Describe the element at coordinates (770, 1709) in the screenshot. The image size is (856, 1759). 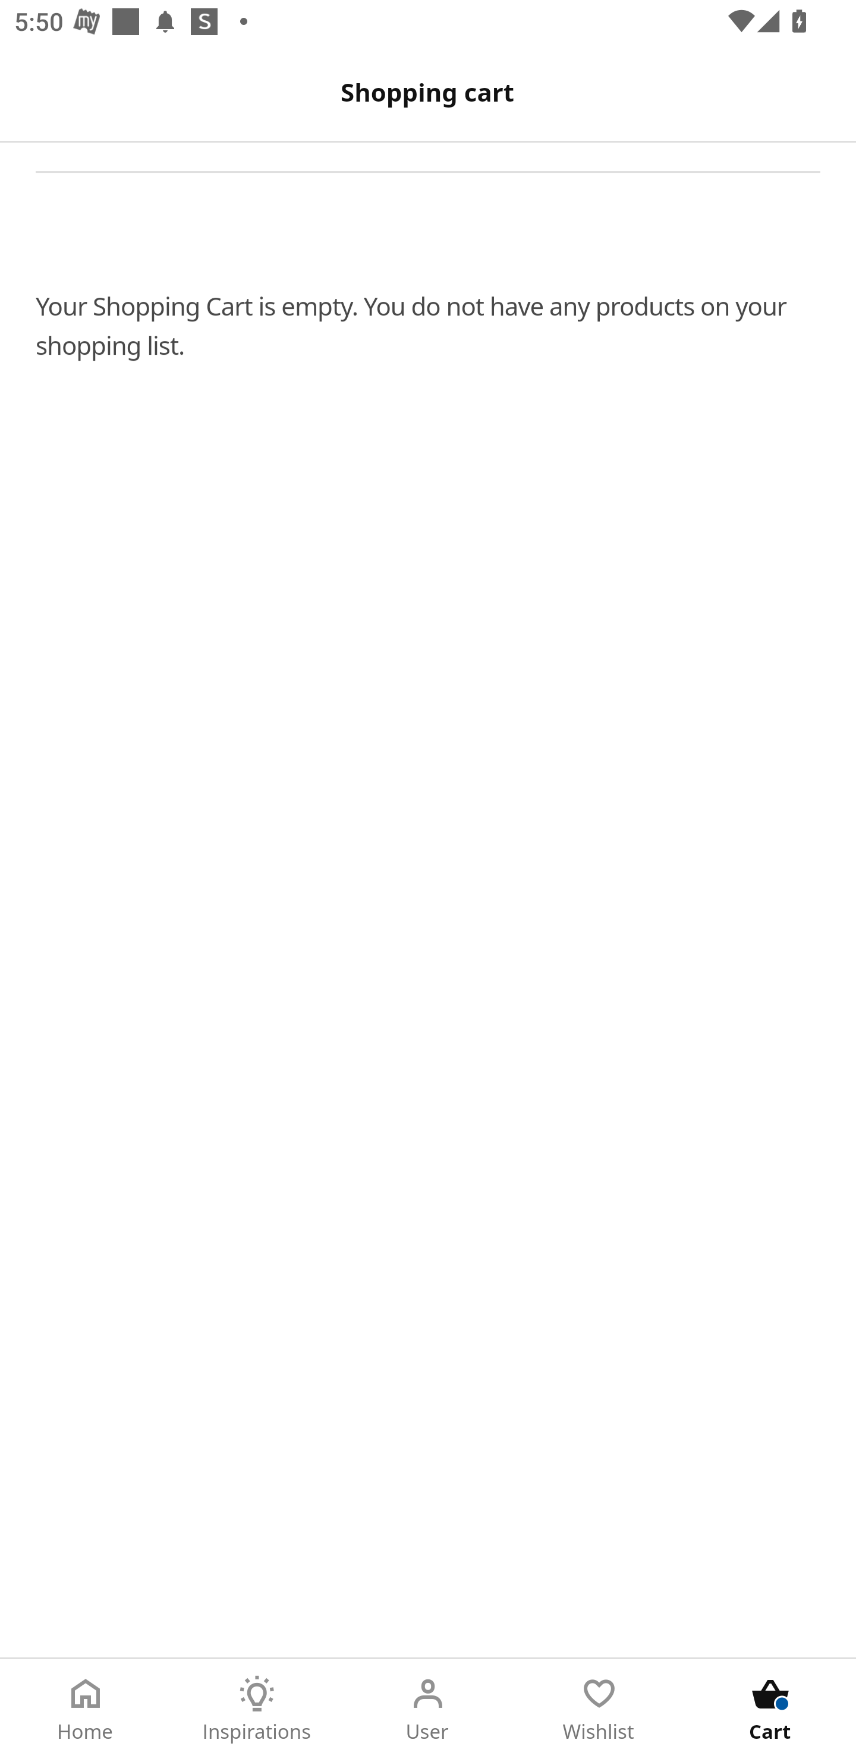
I see `Cart
Tab 5 of 5` at that location.